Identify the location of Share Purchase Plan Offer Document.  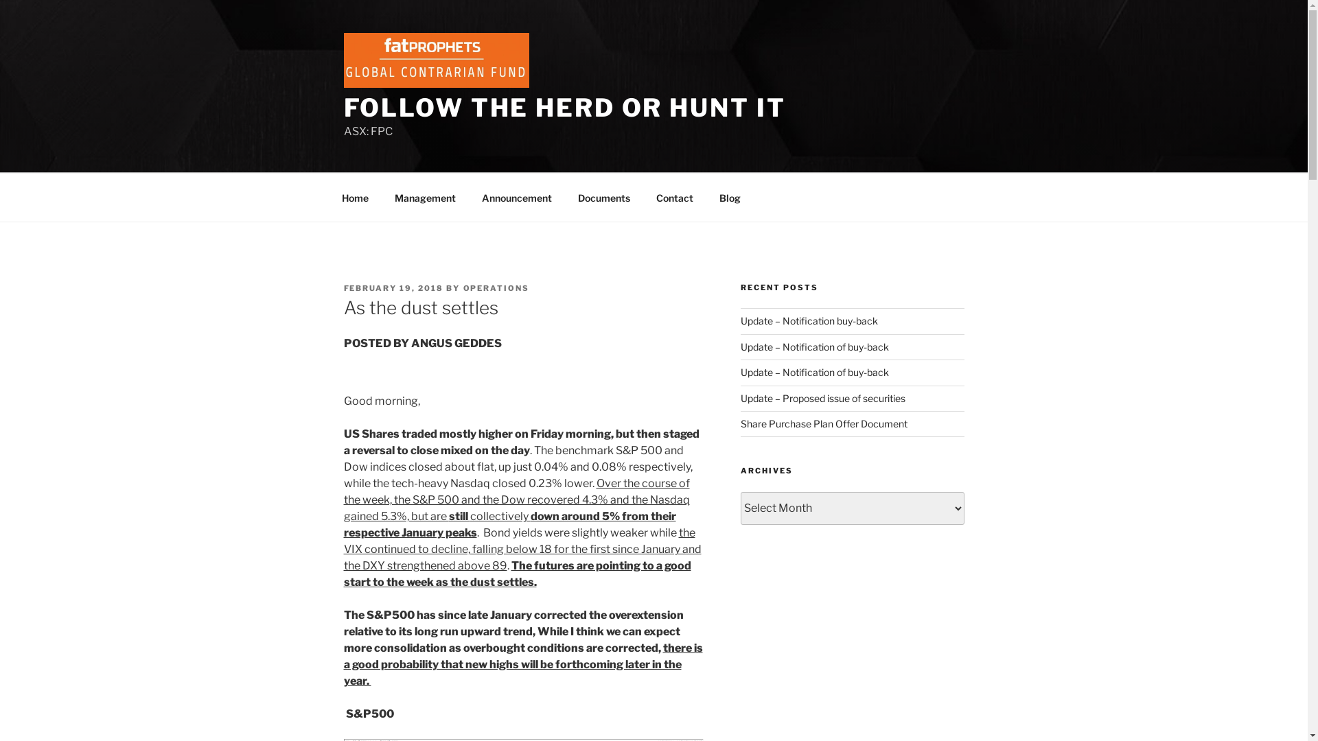
(824, 424).